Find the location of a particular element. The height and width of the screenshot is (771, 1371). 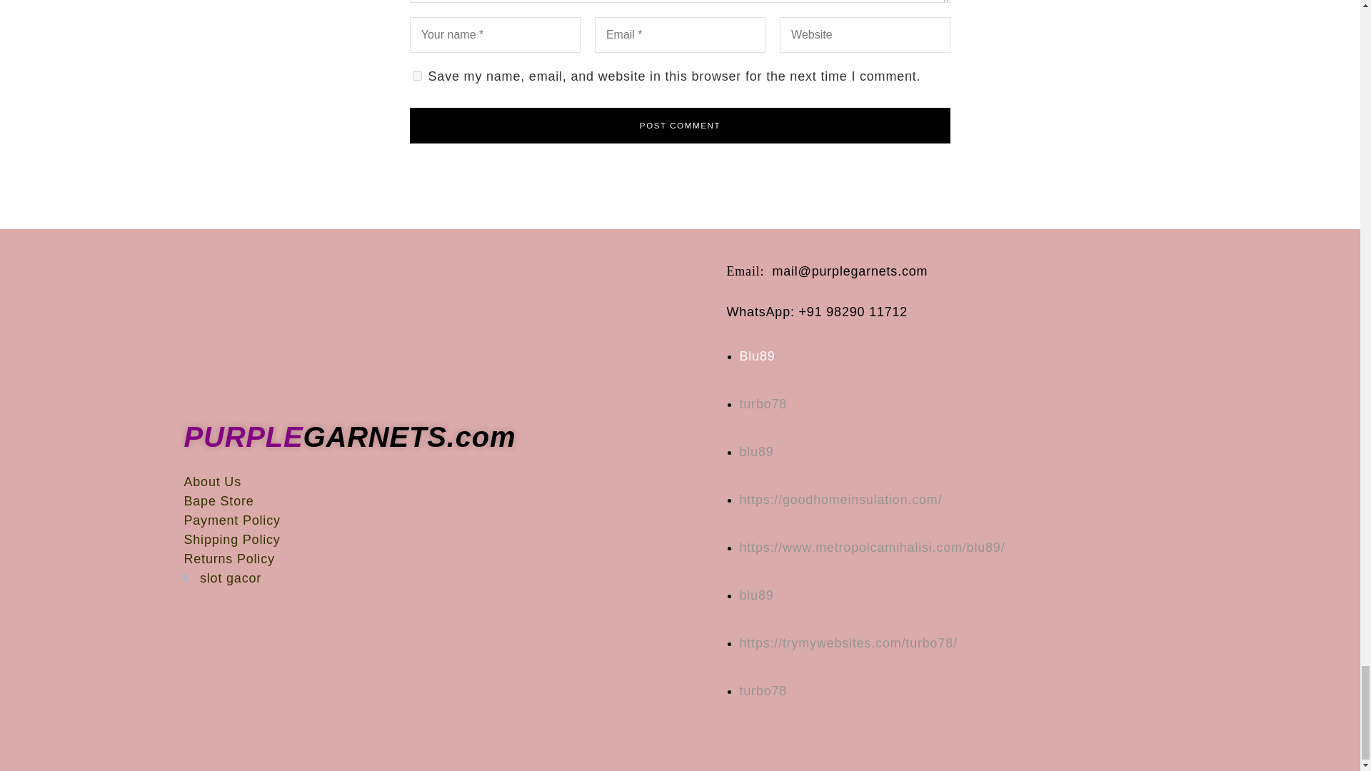

Payment Policy is located at coordinates (448, 521).